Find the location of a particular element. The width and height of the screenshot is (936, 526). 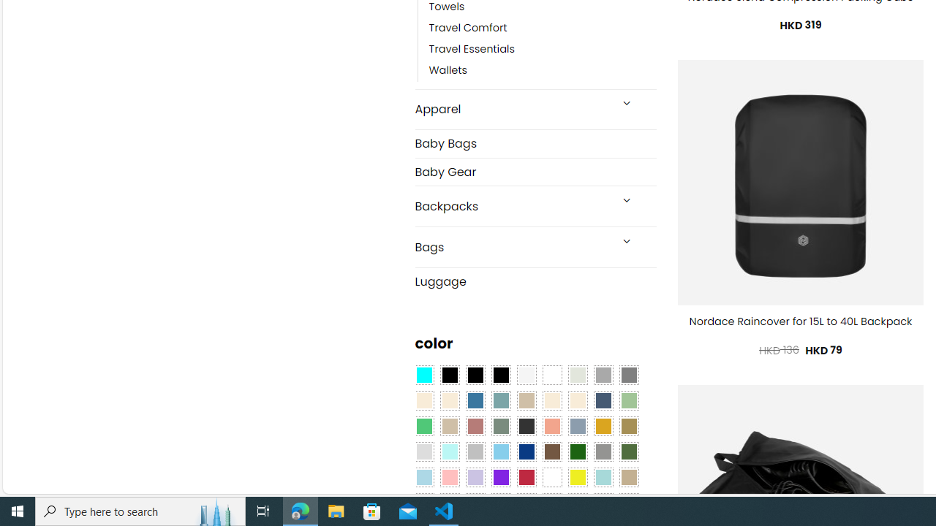

Red is located at coordinates (526, 477).